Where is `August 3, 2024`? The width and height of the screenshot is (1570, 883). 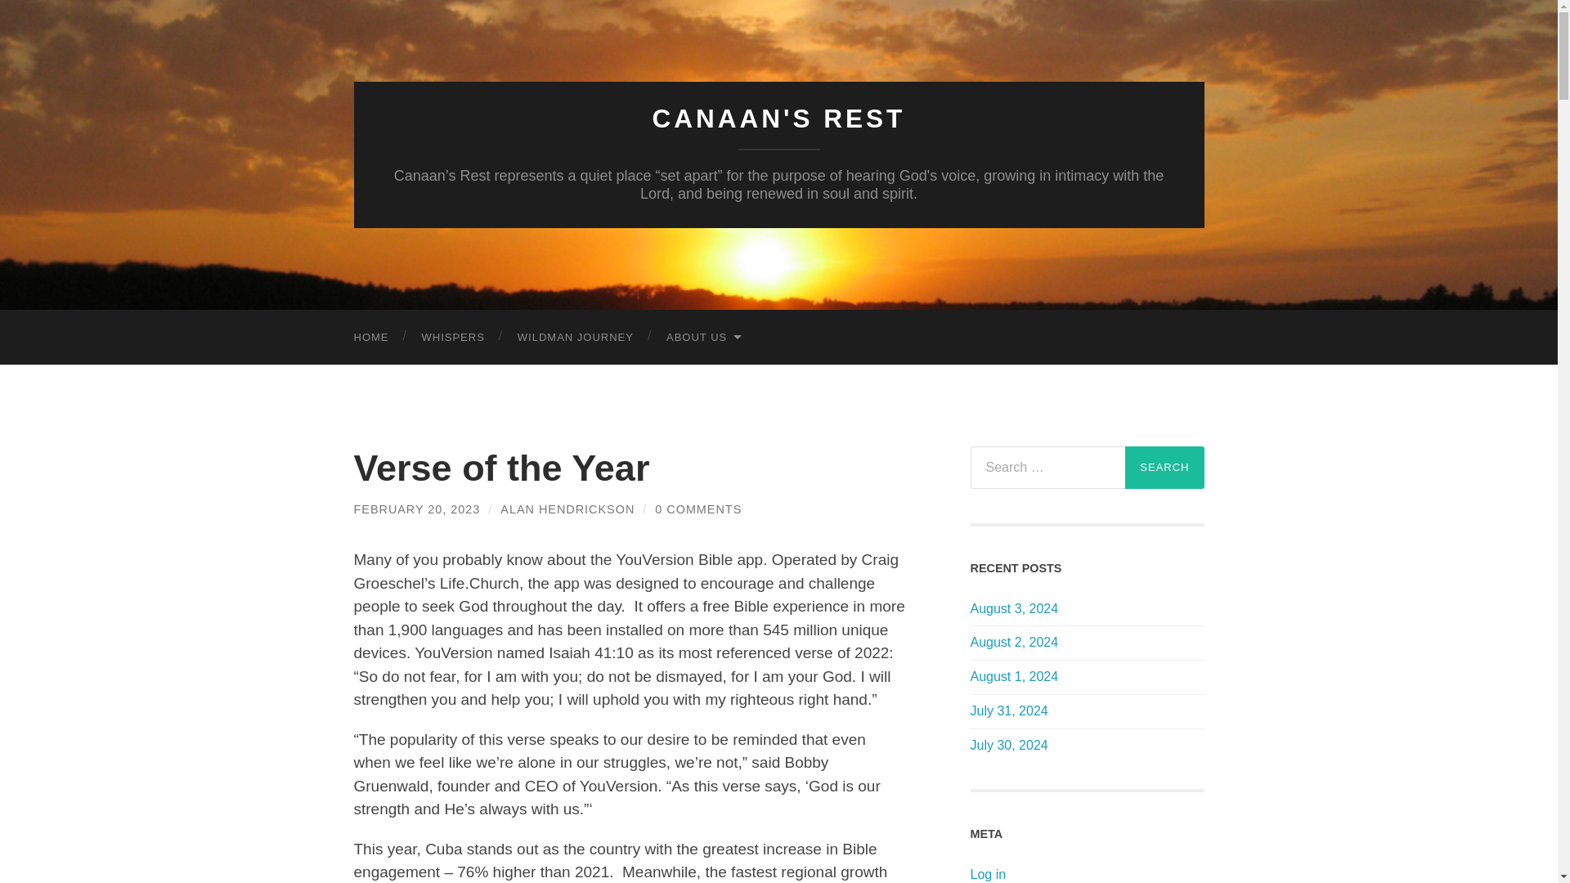 August 3, 2024 is located at coordinates (1087, 610).